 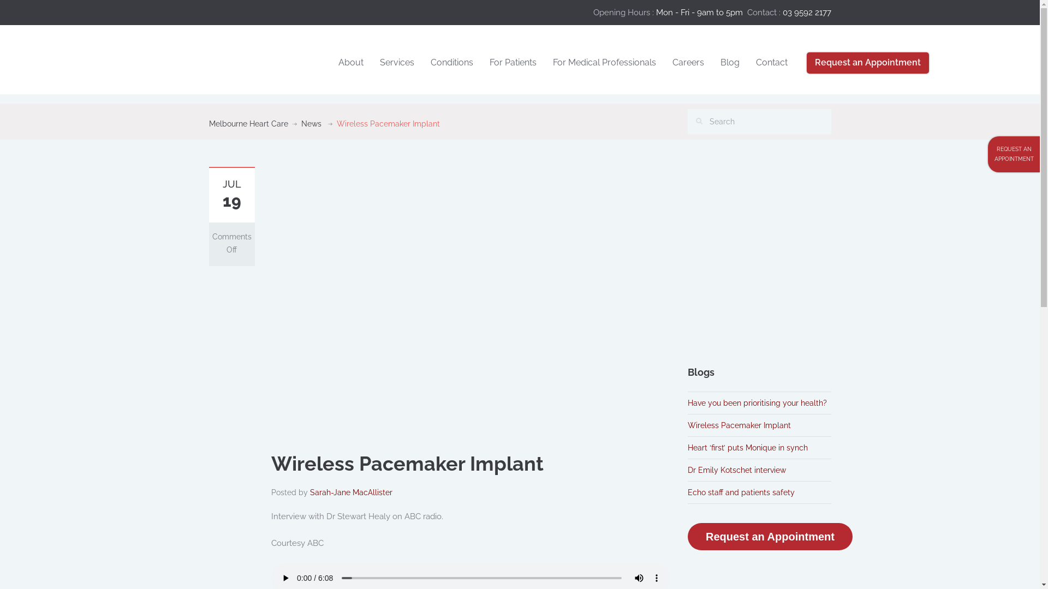 What do you see at coordinates (741, 492) in the screenshot?
I see `Echo staff and patients safety` at bounding box center [741, 492].